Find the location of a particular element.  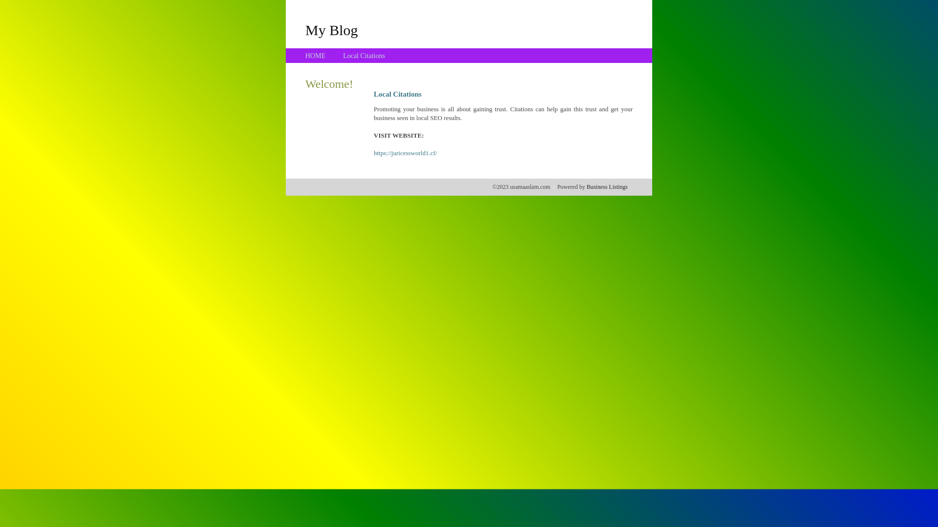

HOME is located at coordinates (316, 56).